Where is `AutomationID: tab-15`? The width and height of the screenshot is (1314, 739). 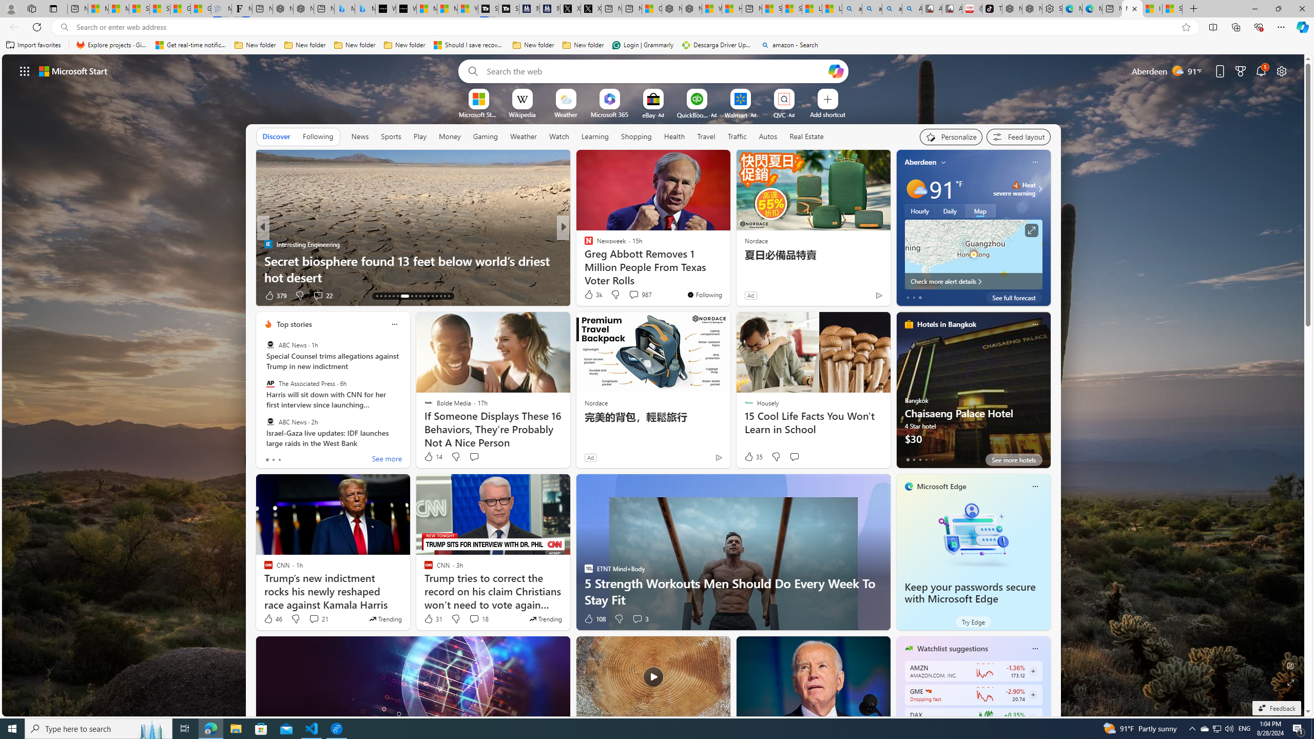 AutomationID: tab-15 is located at coordinates (385, 296).